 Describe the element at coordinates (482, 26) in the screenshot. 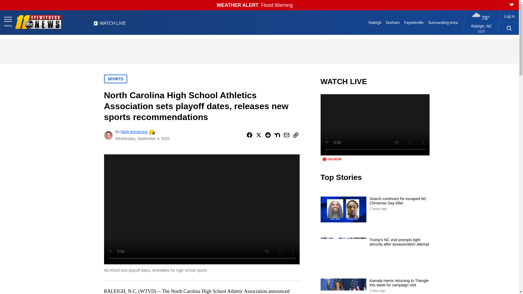

I see `Raleigh, NC` at that location.